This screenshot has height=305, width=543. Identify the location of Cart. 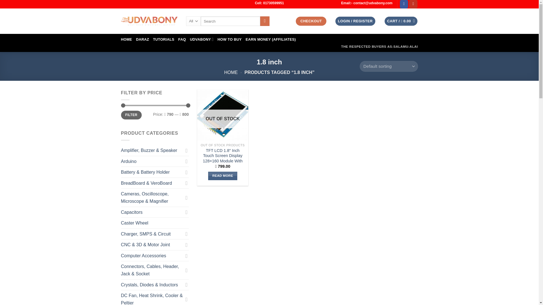
(401, 21).